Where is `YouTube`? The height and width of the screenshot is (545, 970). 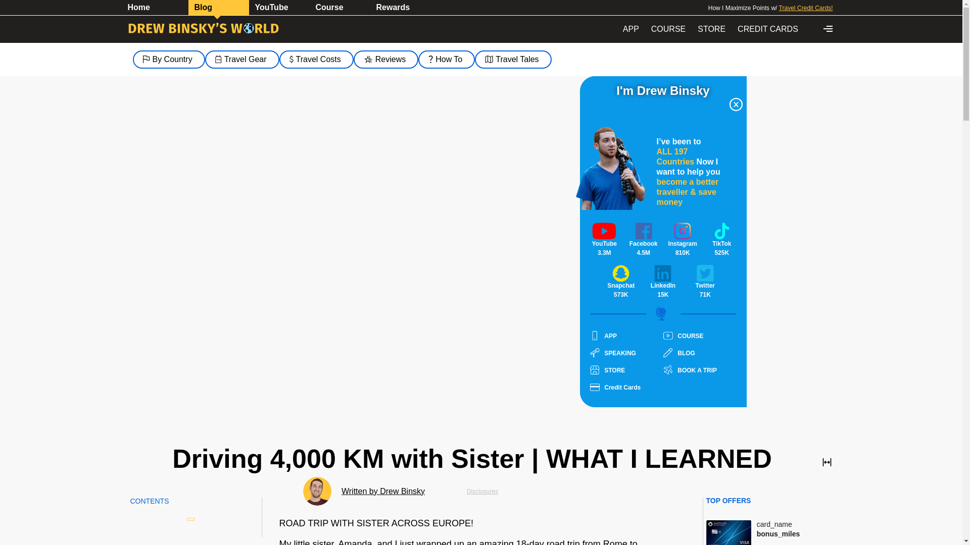 YouTube is located at coordinates (279, 8).